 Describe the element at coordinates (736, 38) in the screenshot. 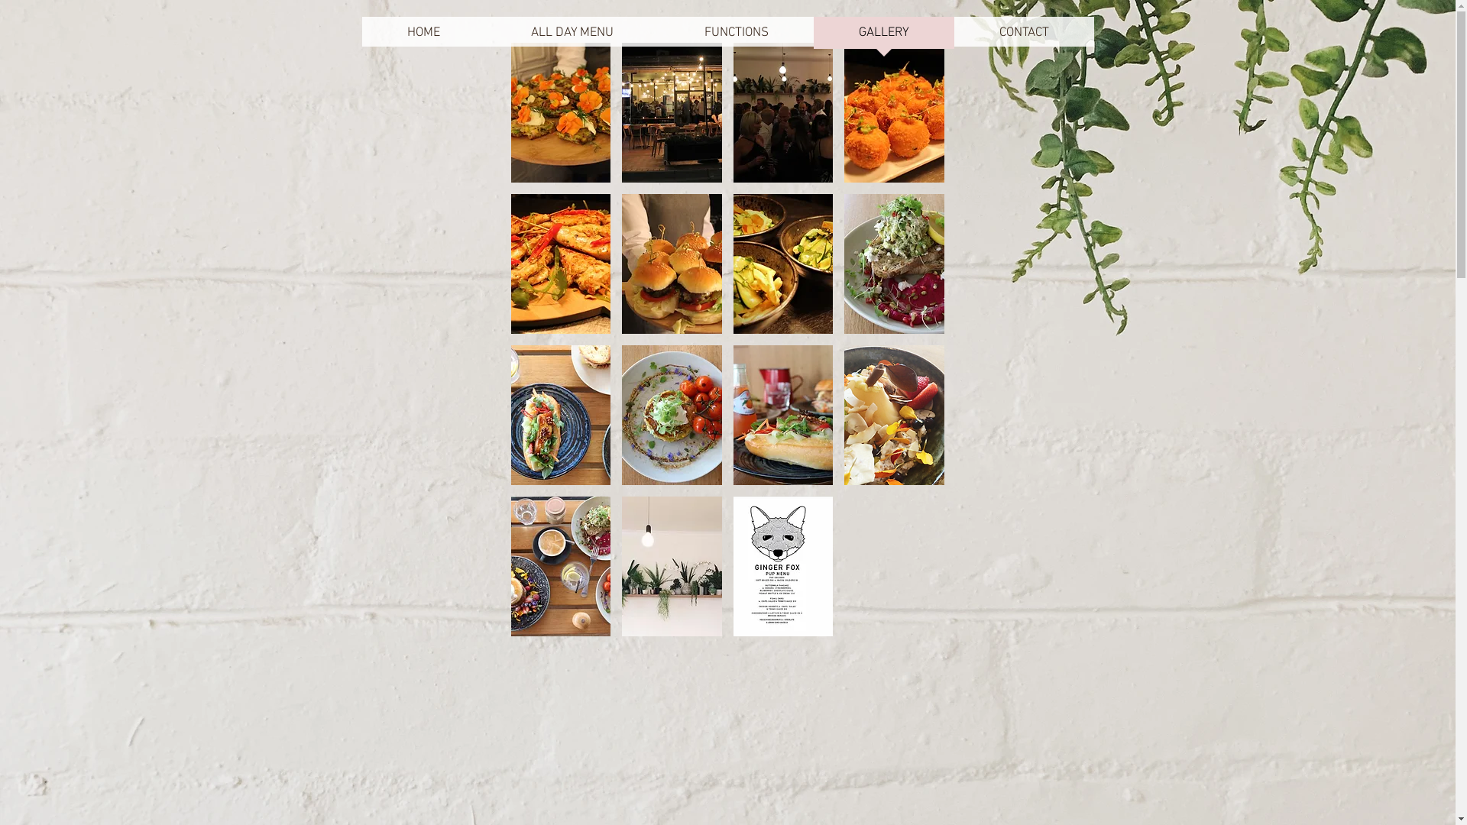

I see `FUNCTIONS` at that location.